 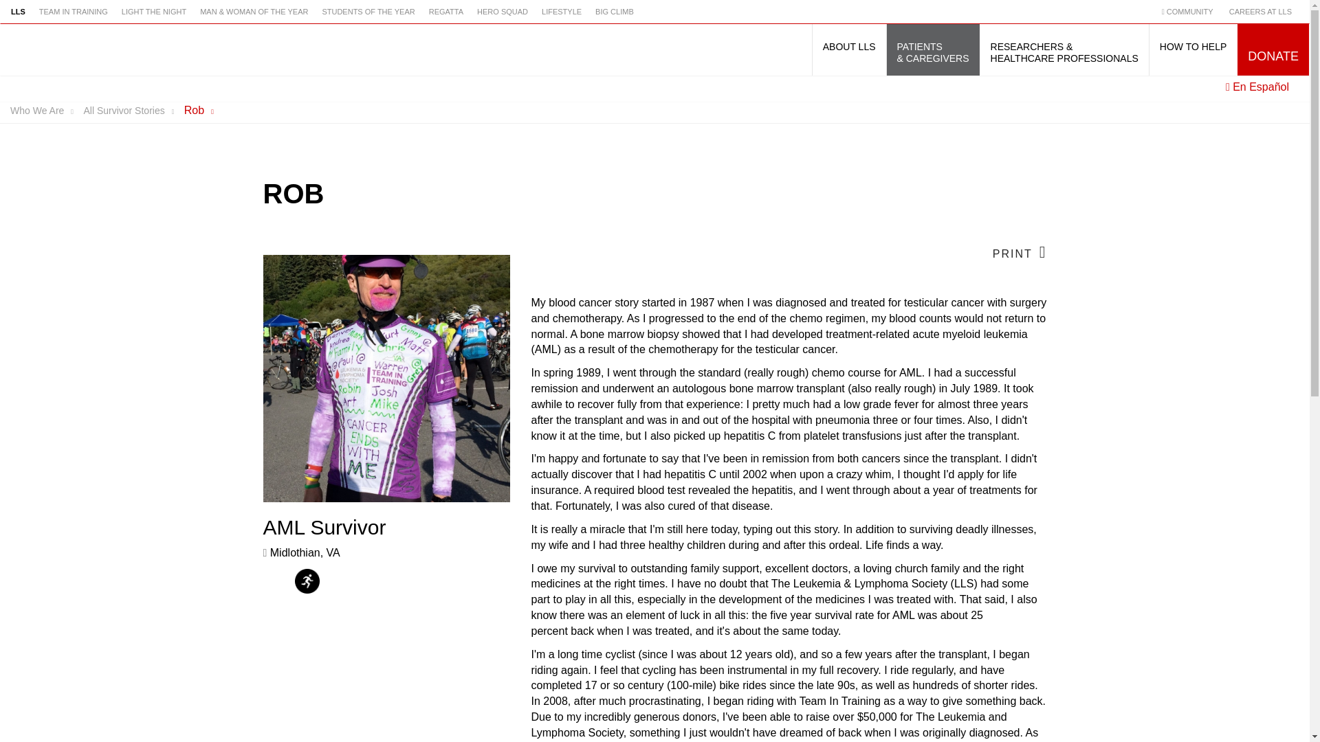 What do you see at coordinates (154, 12) in the screenshot?
I see `LIGHT THE NIGHT` at bounding box center [154, 12].